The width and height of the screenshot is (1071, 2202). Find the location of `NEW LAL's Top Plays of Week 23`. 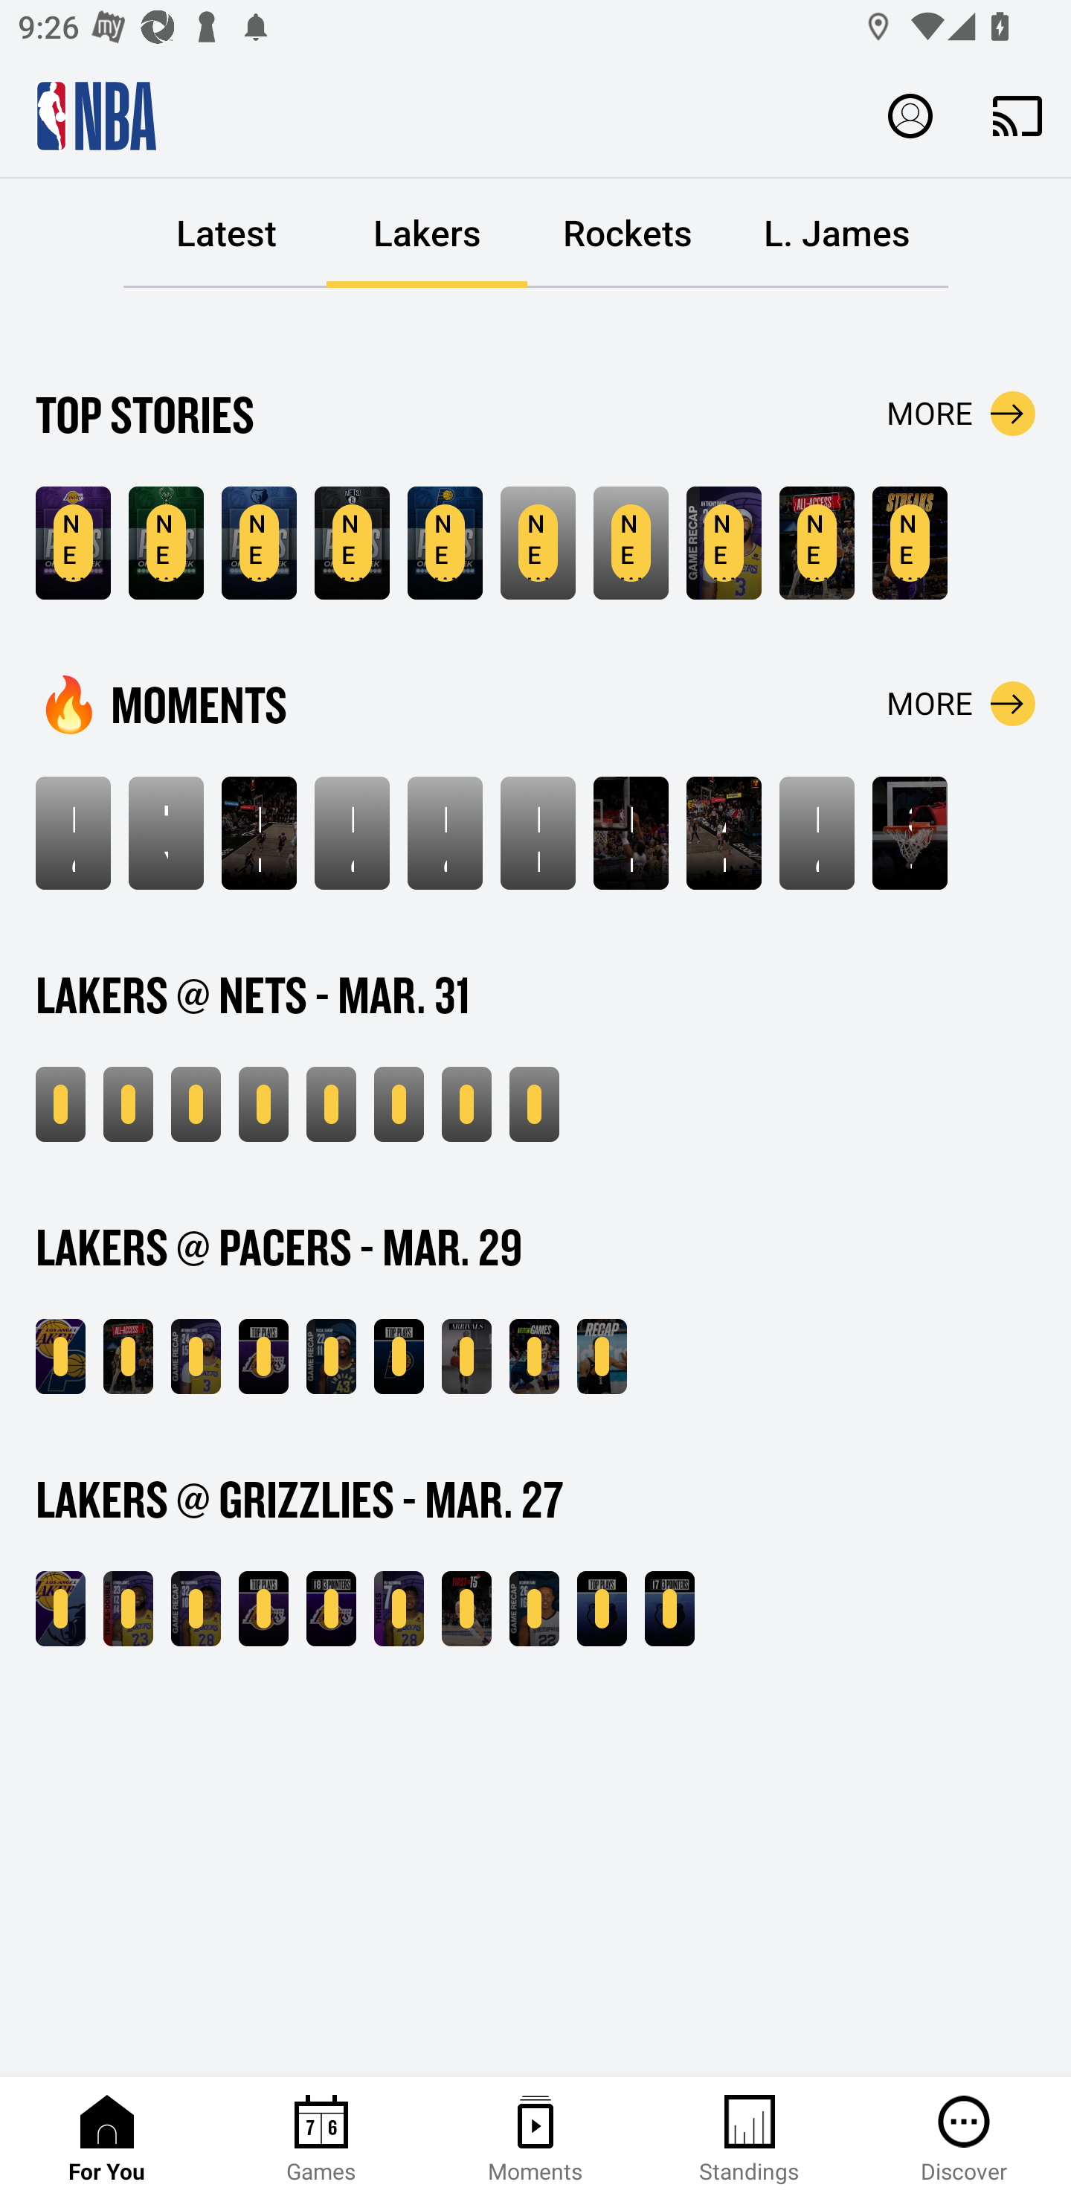

NEW LAL's Top Plays of Week 23 is located at coordinates (73, 543).